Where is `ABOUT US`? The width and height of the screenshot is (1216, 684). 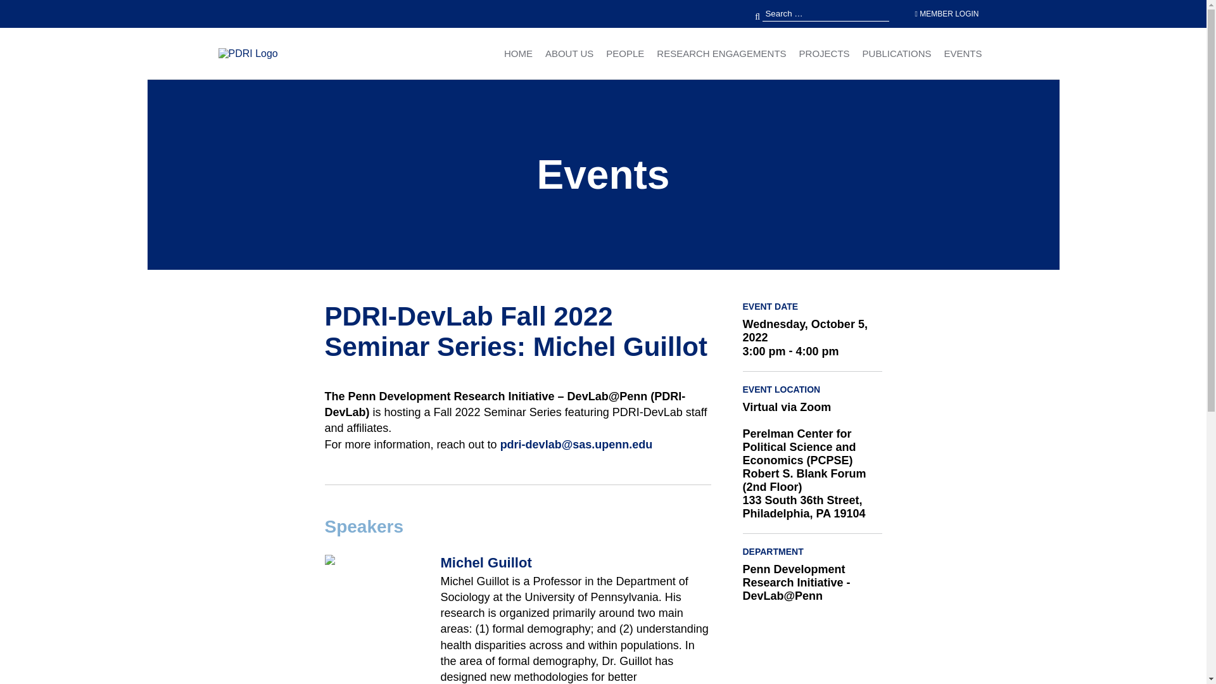
ABOUT US is located at coordinates (569, 53).